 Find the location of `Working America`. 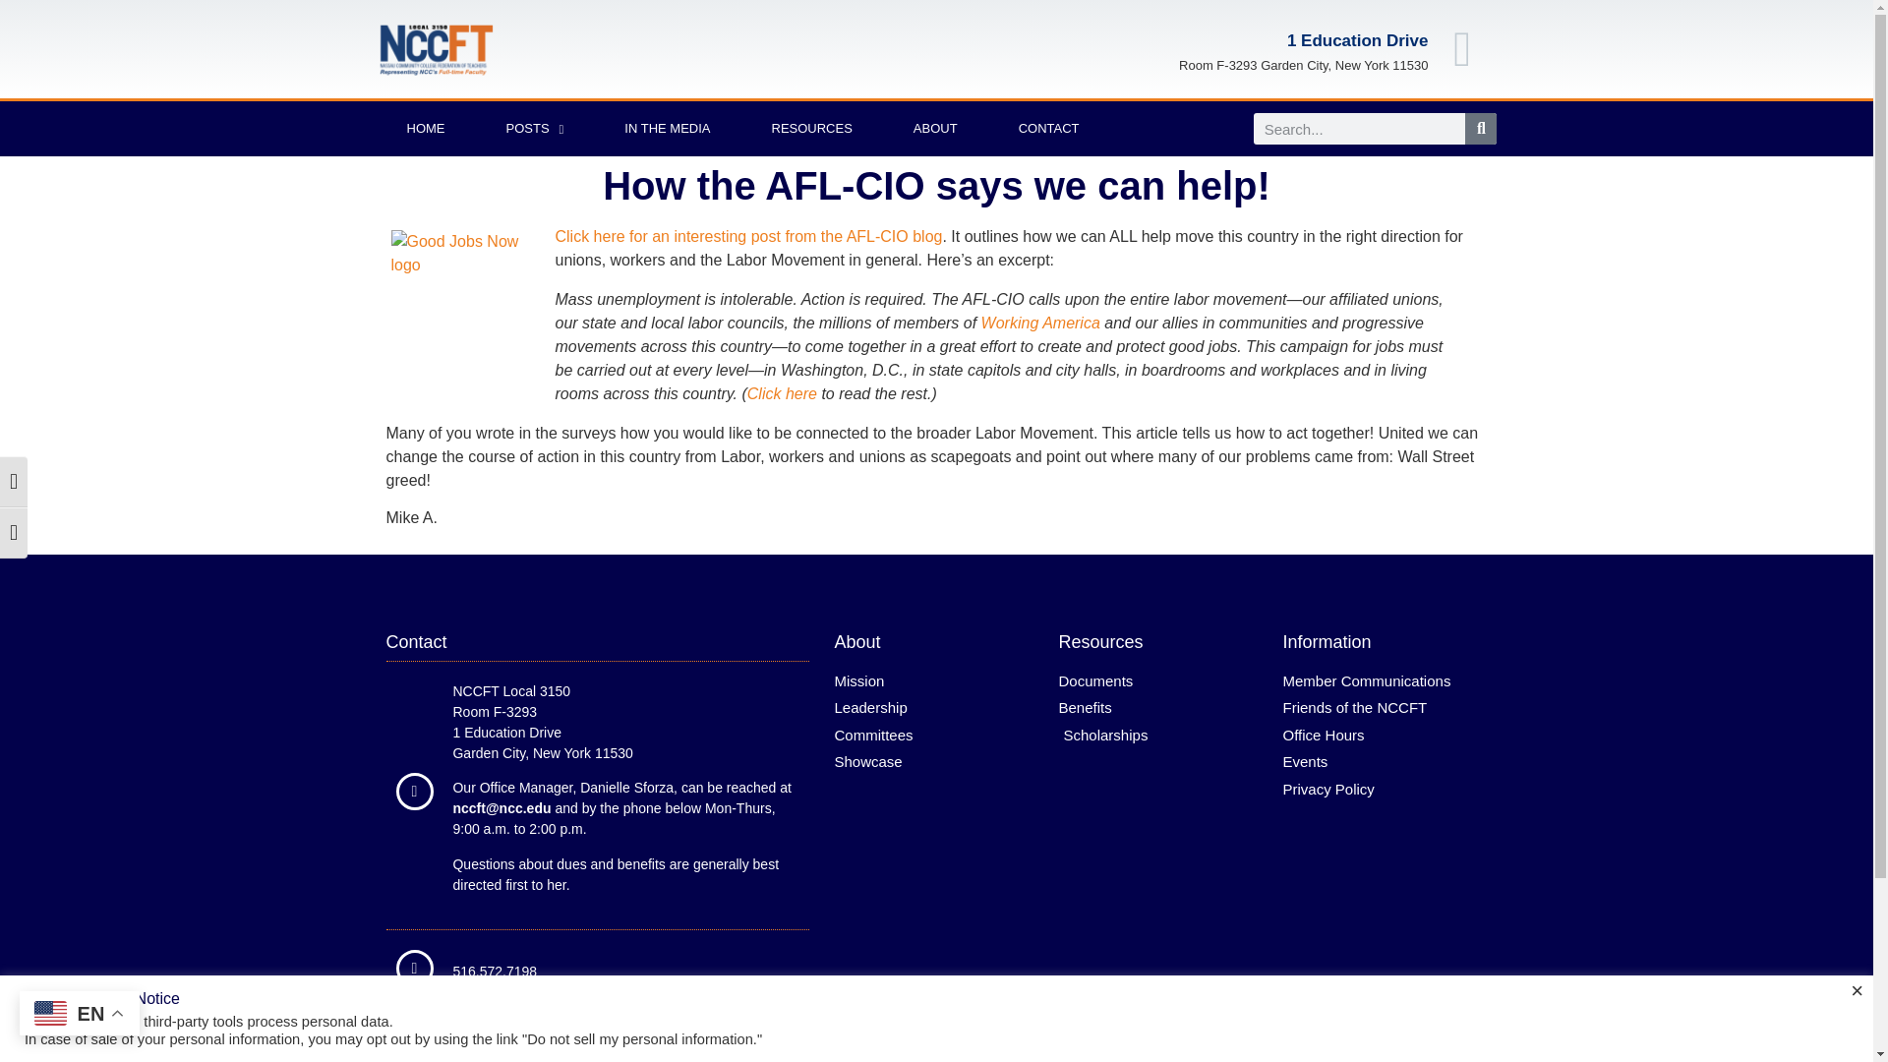

Working America is located at coordinates (1040, 323).